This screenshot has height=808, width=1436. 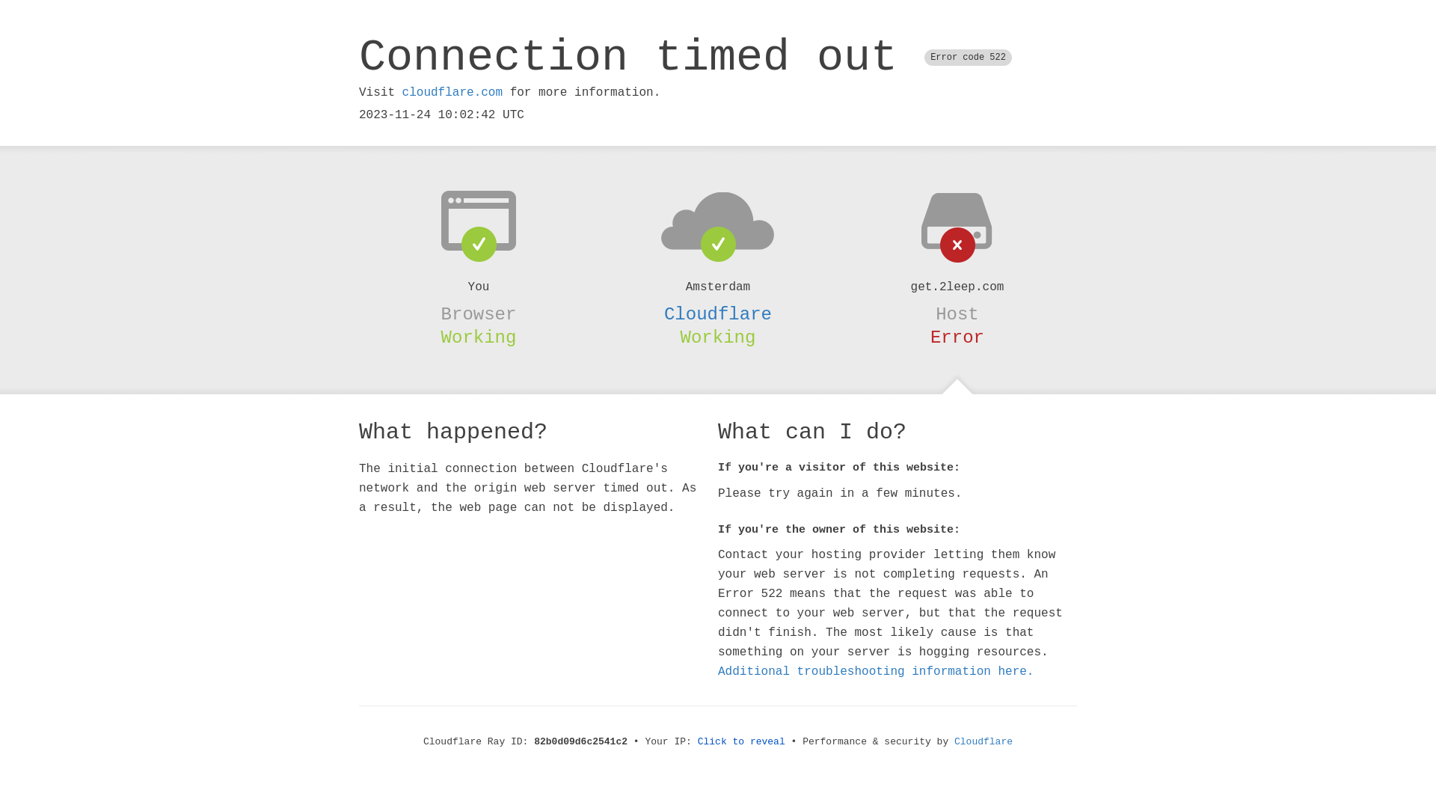 What do you see at coordinates (742, 742) in the screenshot?
I see `Click to reveal` at bounding box center [742, 742].